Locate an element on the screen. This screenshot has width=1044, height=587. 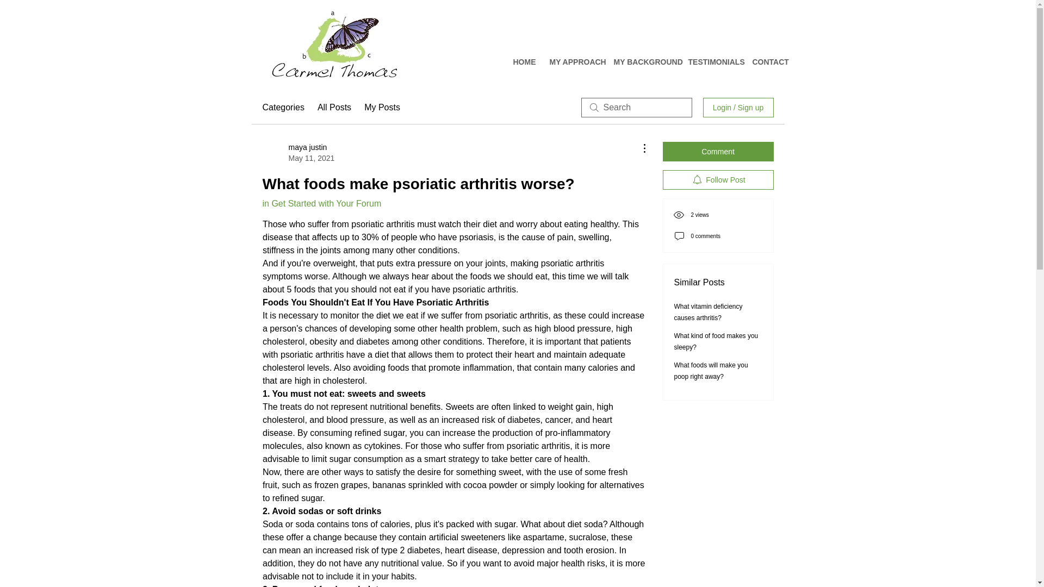
TESTIMONIALS is located at coordinates (711, 62).